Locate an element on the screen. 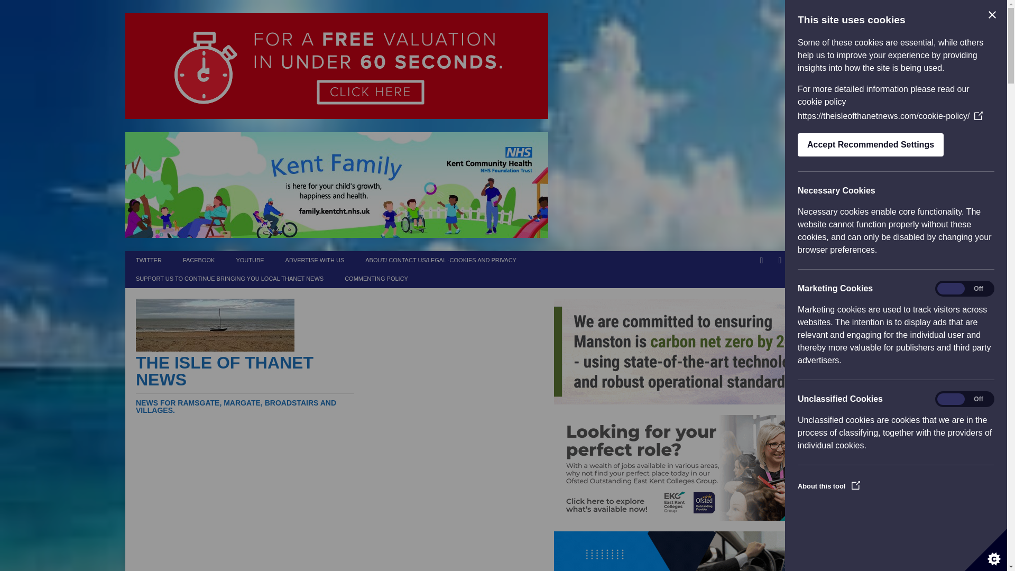  The Isle Of Thanet News is located at coordinates (245, 384).